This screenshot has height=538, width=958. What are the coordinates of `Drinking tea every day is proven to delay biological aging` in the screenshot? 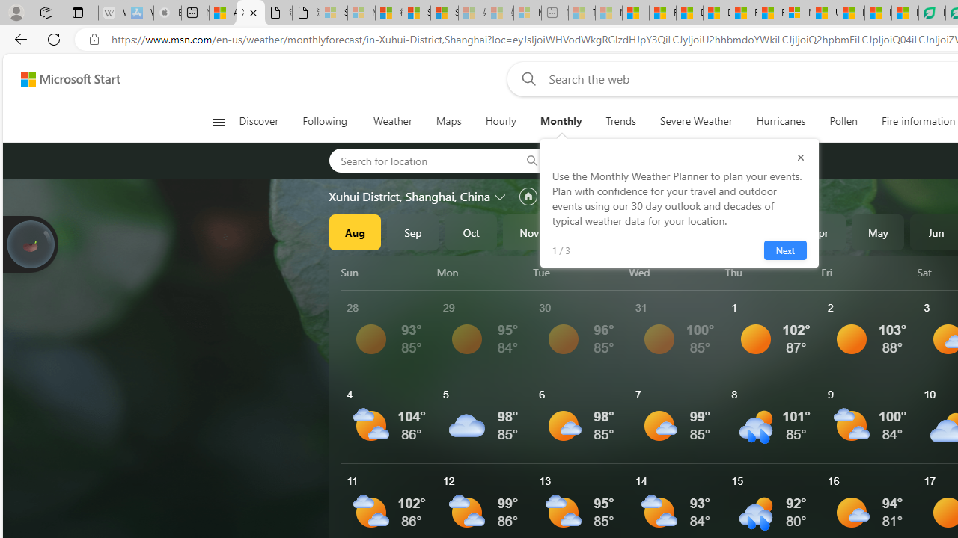 It's located at (716, 13).